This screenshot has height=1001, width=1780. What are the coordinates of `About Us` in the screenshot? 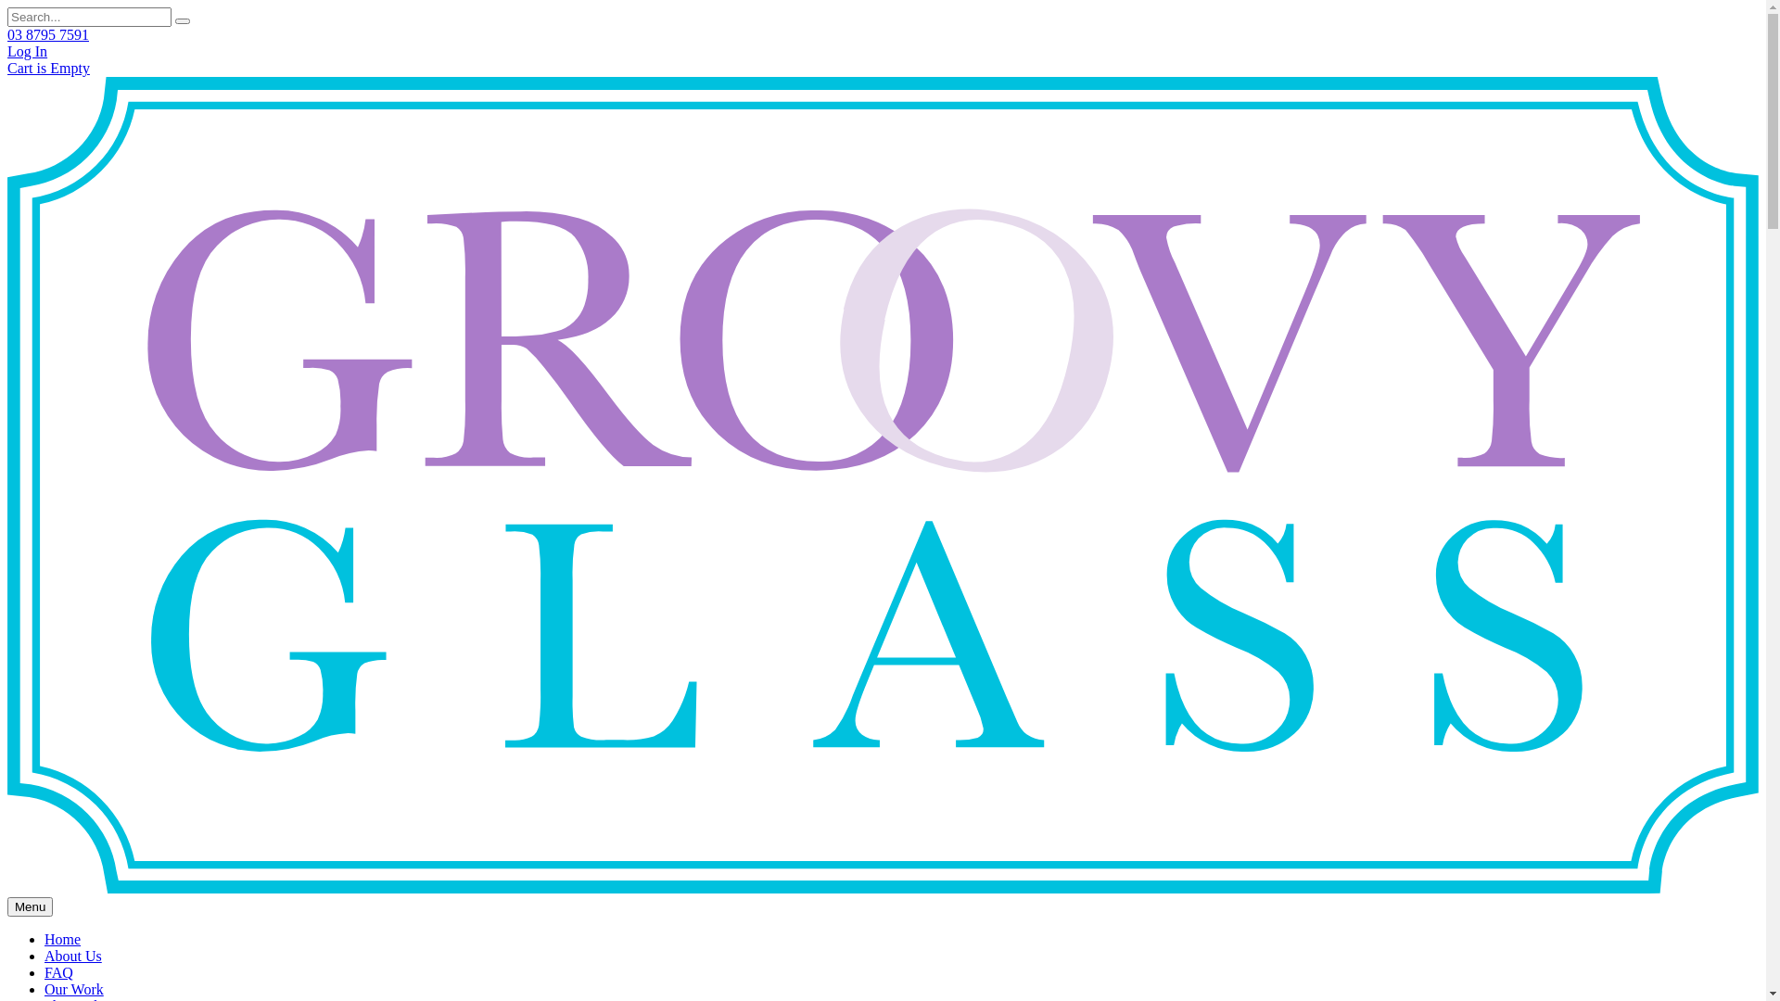 It's located at (73, 957).